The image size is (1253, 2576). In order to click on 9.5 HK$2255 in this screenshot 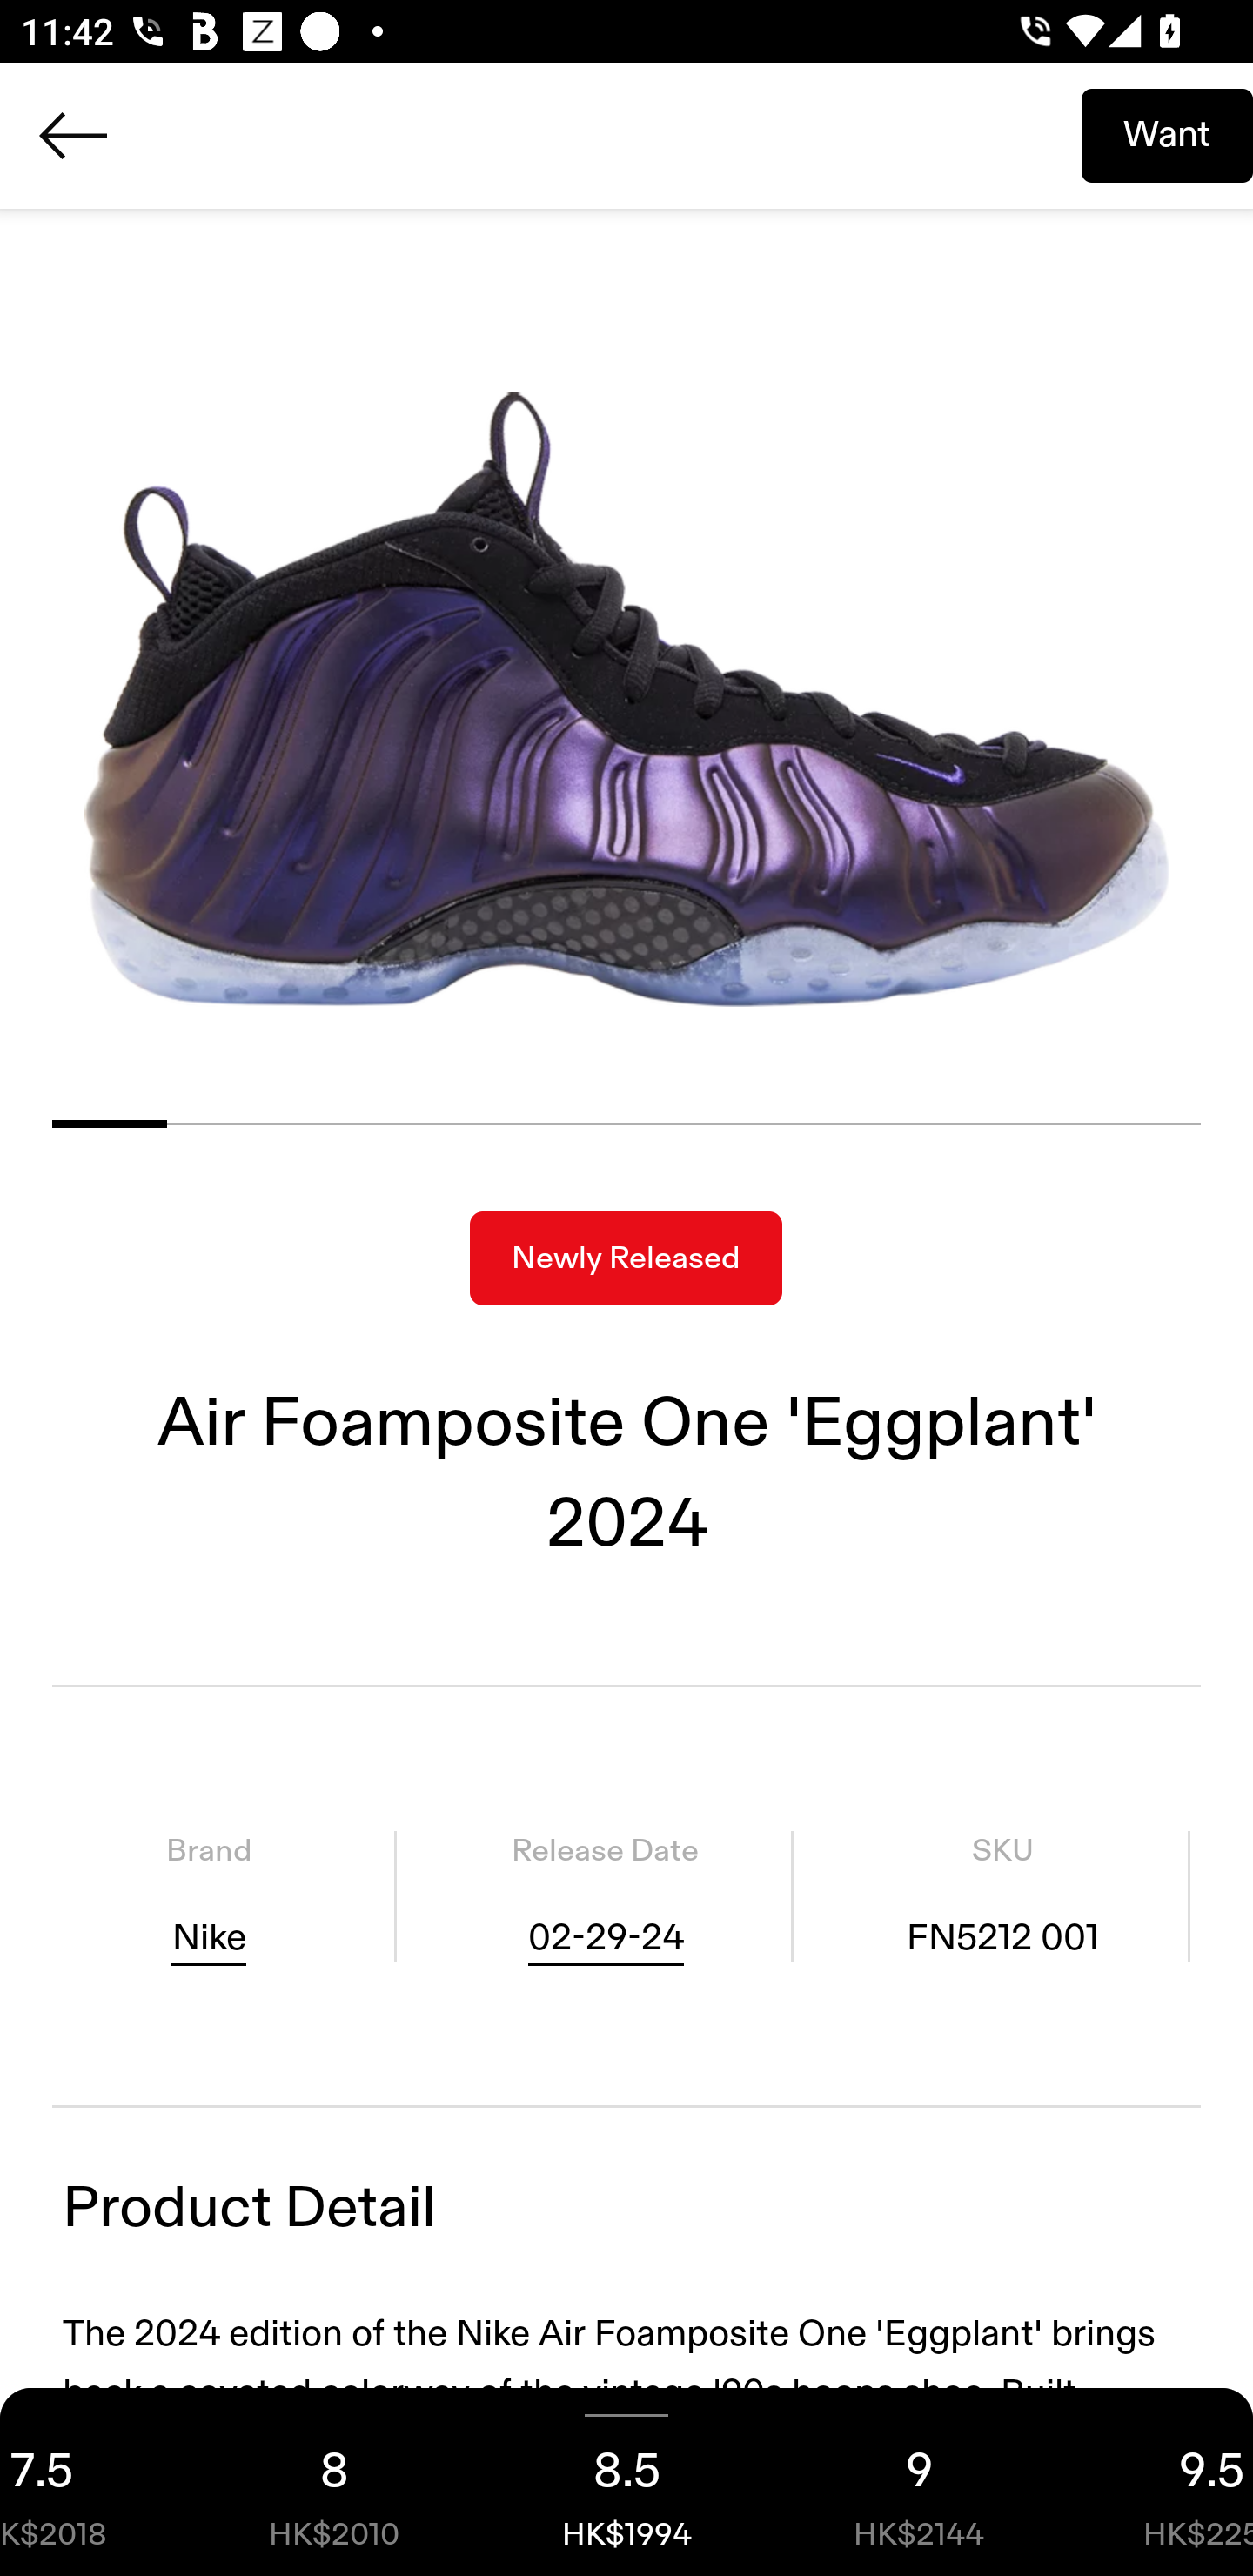, I will do `click(1159, 2482)`.